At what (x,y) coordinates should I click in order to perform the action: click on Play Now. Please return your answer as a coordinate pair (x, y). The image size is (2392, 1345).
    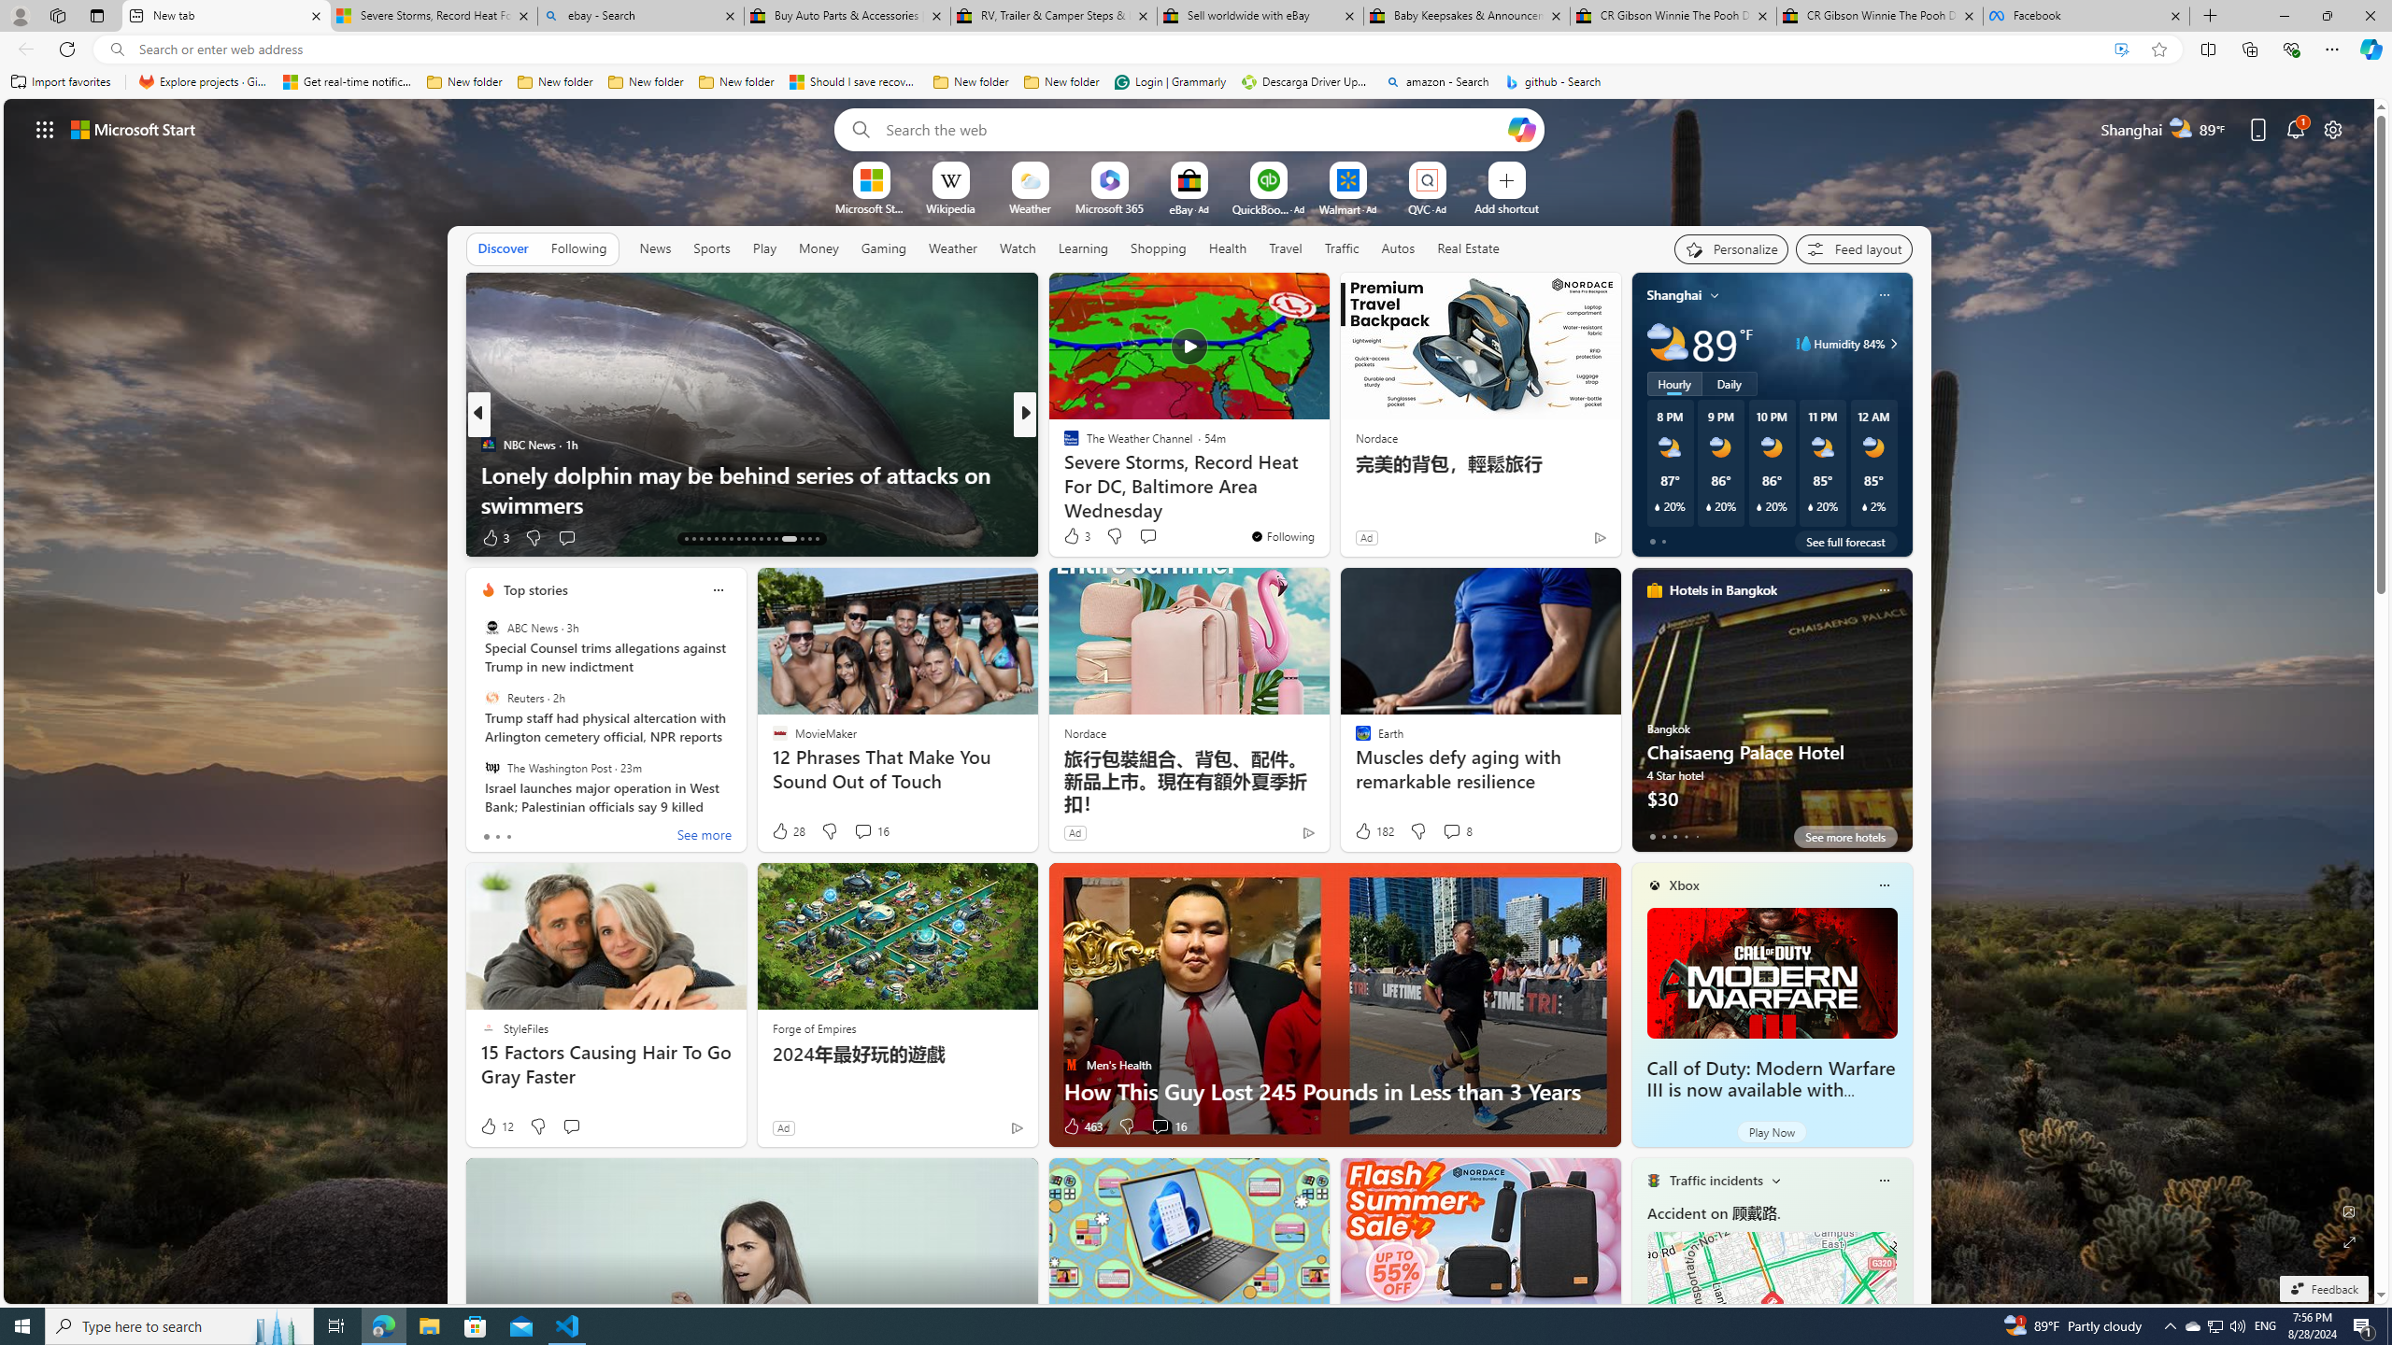
    Looking at the image, I should click on (1772, 1132).